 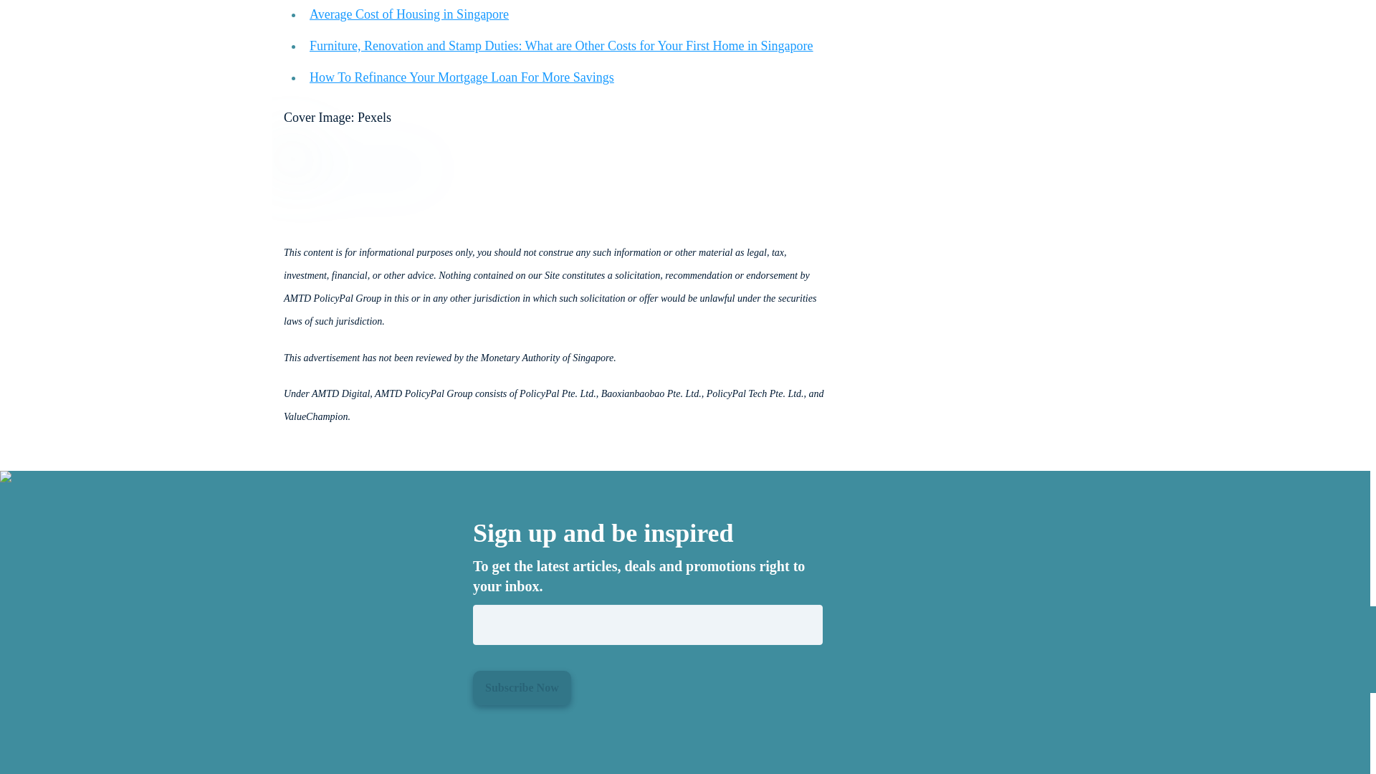 What do you see at coordinates (409, 14) in the screenshot?
I see `Average Cost of Housing in Singapore 2023` at bounding box center [409, 14].